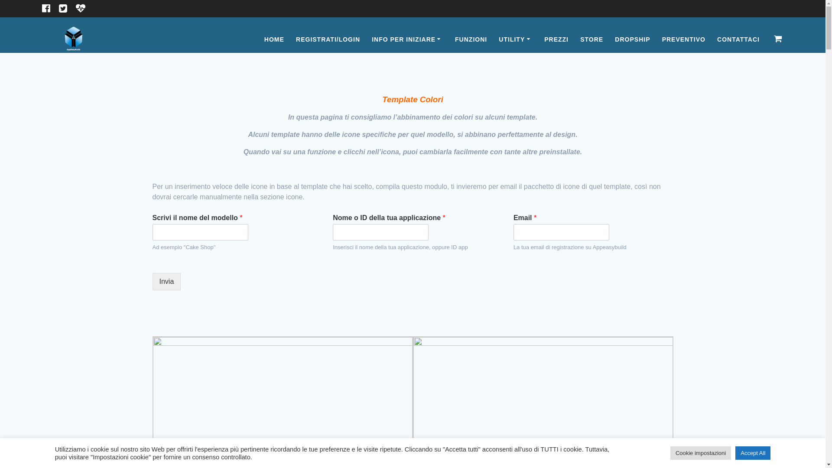 This screenshot has height=468, width=832. I want to click on STORE, so click(592, 39).